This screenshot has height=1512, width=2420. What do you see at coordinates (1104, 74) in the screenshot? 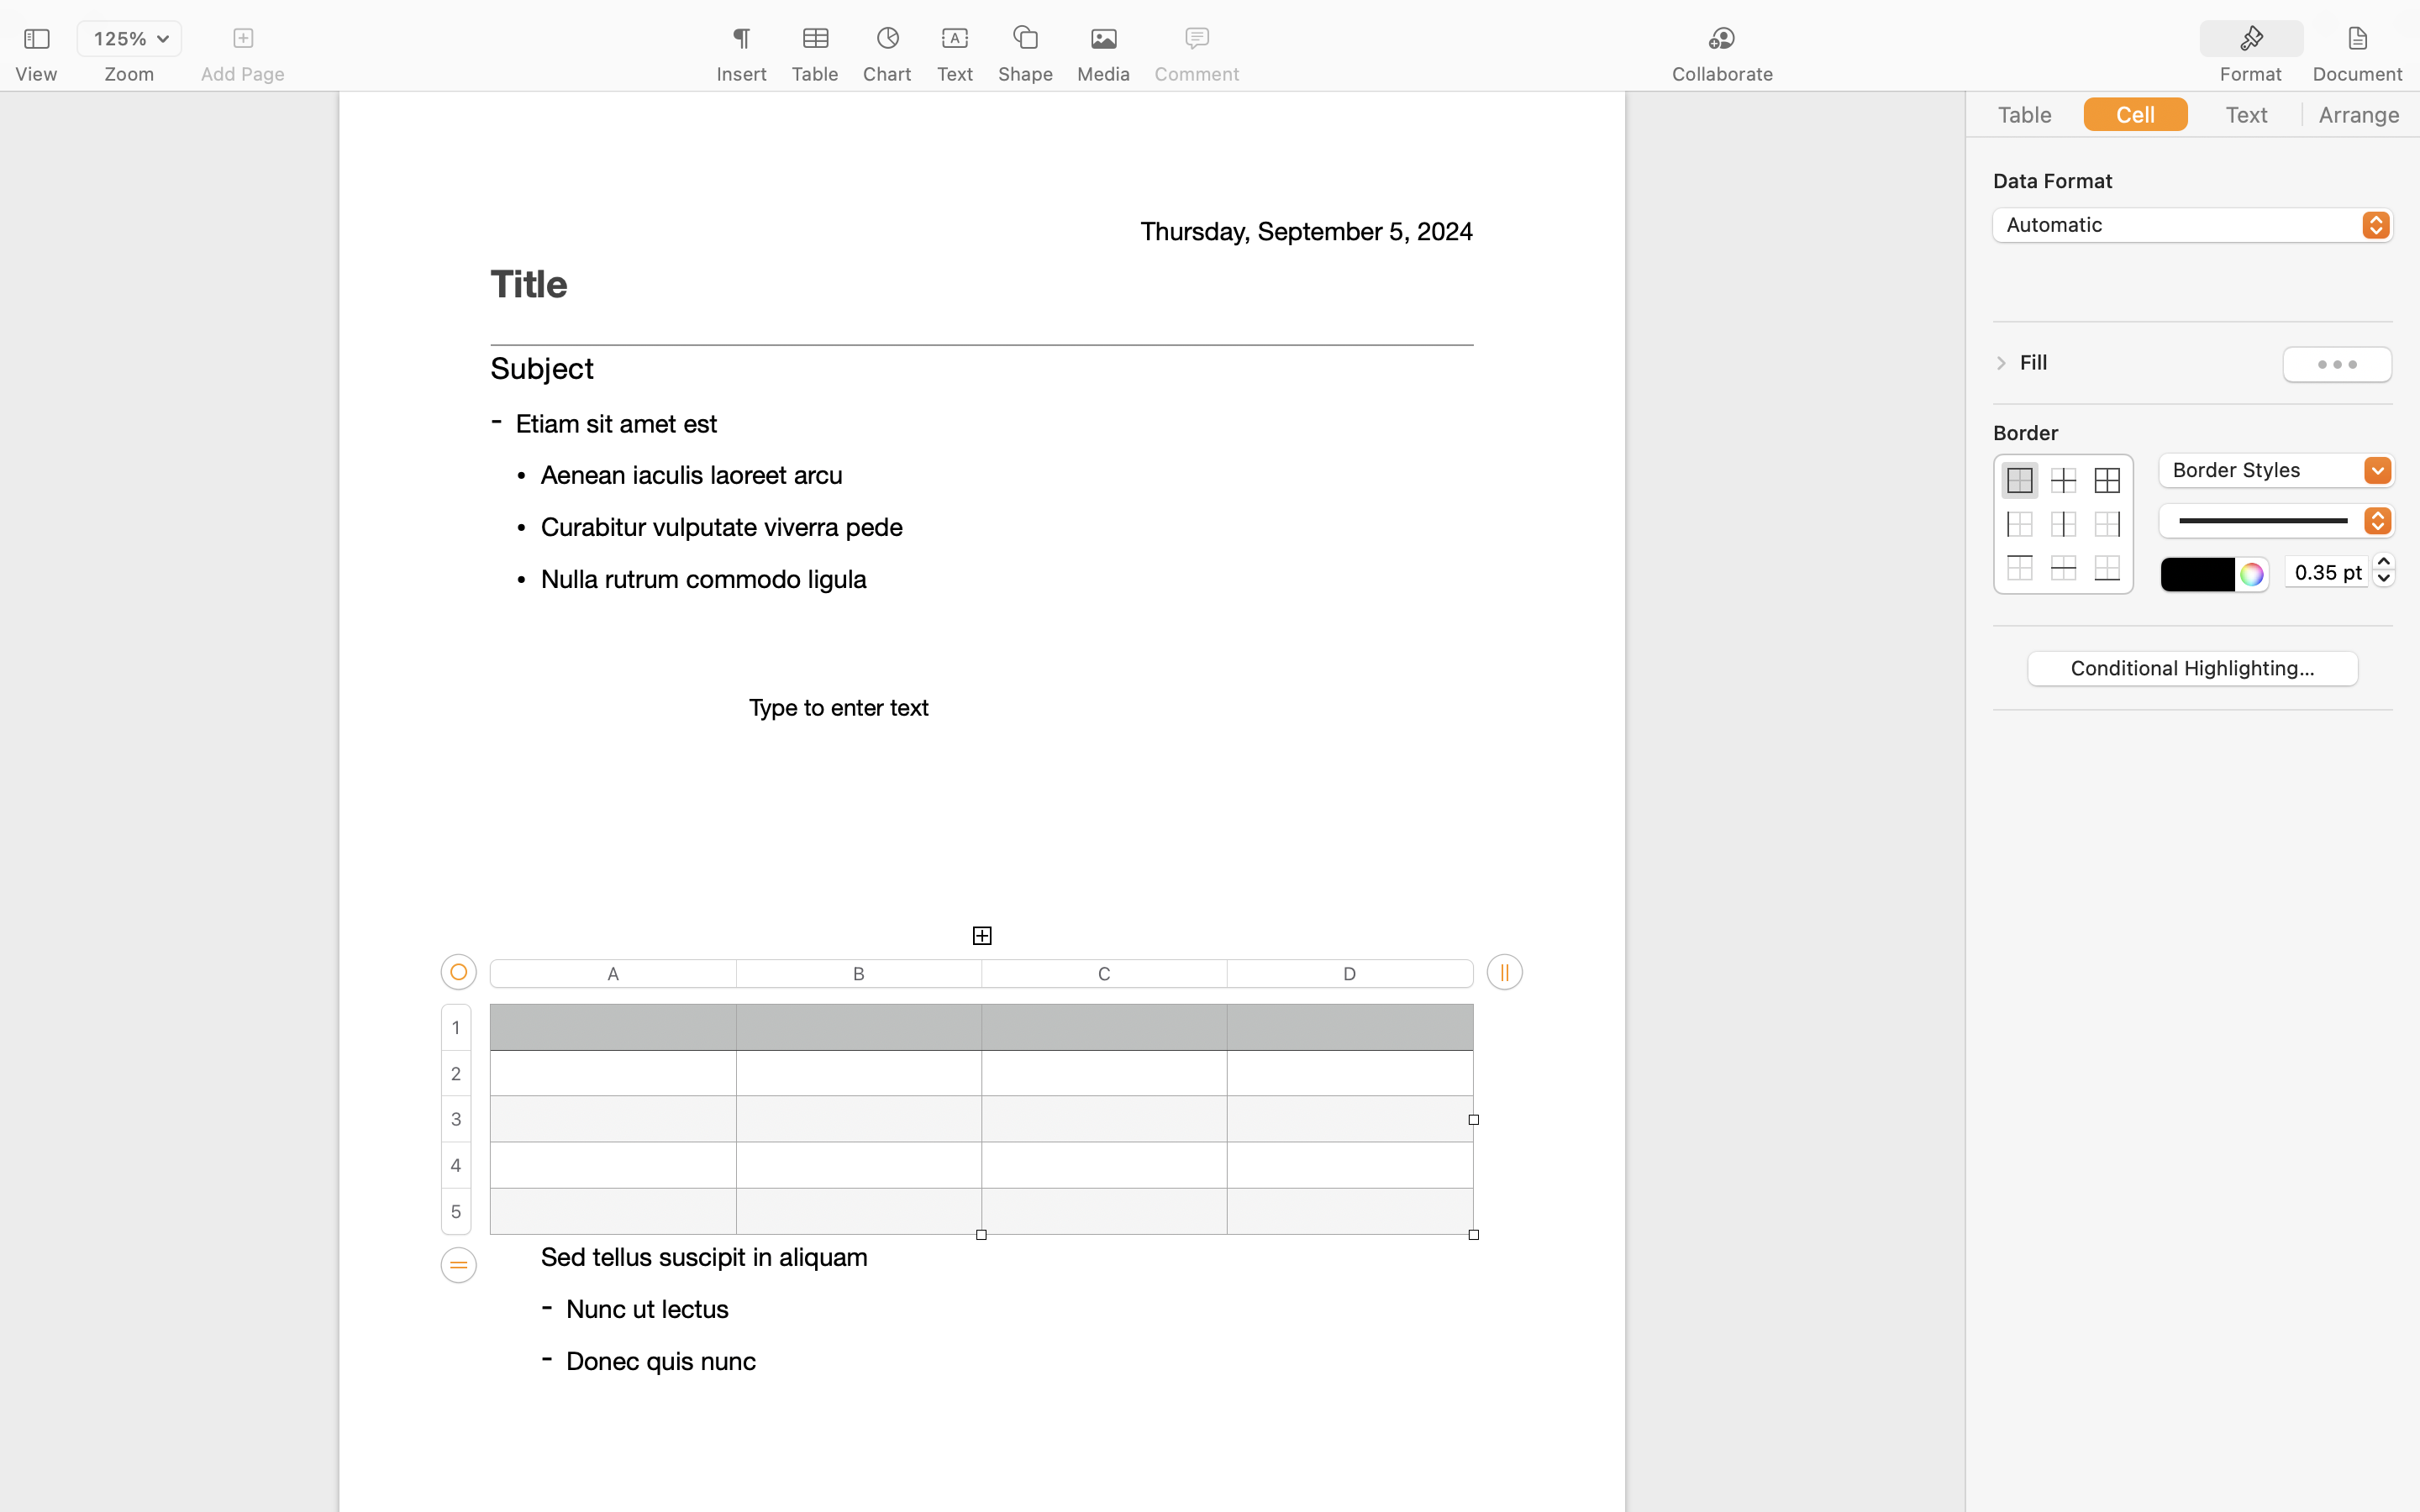
I see `Media` at bounding box center [1104, 74].